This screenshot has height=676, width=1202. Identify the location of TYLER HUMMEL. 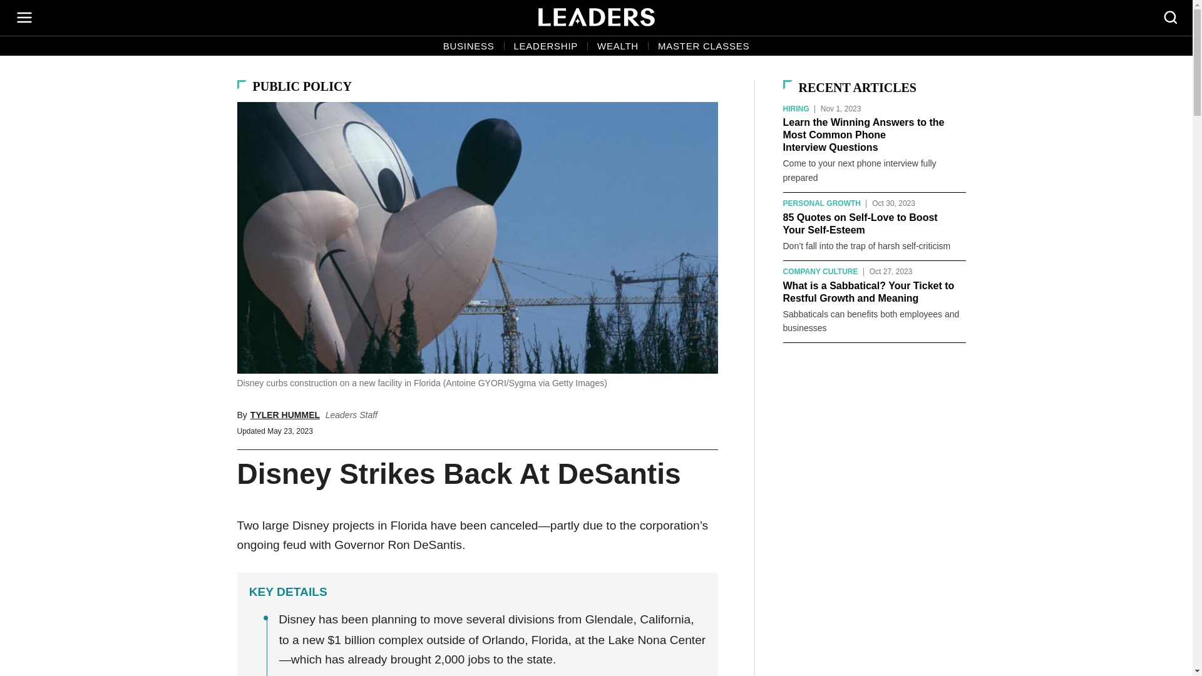
(284, 414).